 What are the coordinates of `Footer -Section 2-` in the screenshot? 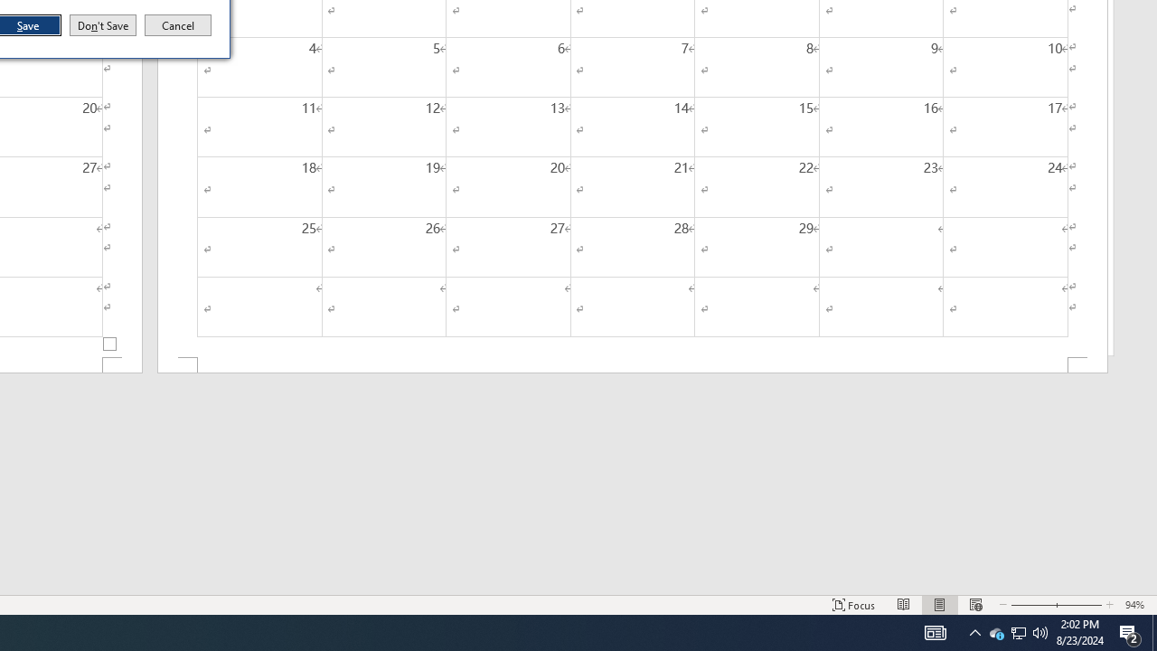 It's located at (633, 365).